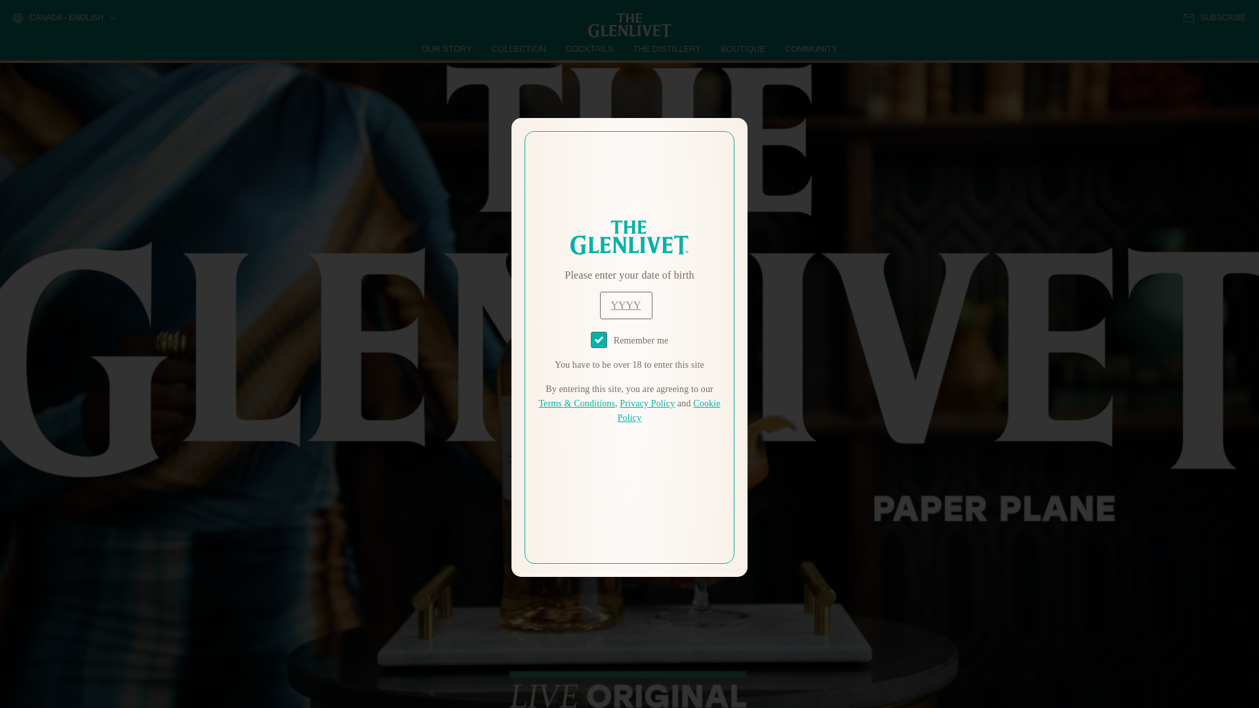 Image resolution: width=1259 pixels, height=708 pixels. Describe the element at coordinates (742, 49) in the screenshot. I see `BOUTIQUE` at that location.